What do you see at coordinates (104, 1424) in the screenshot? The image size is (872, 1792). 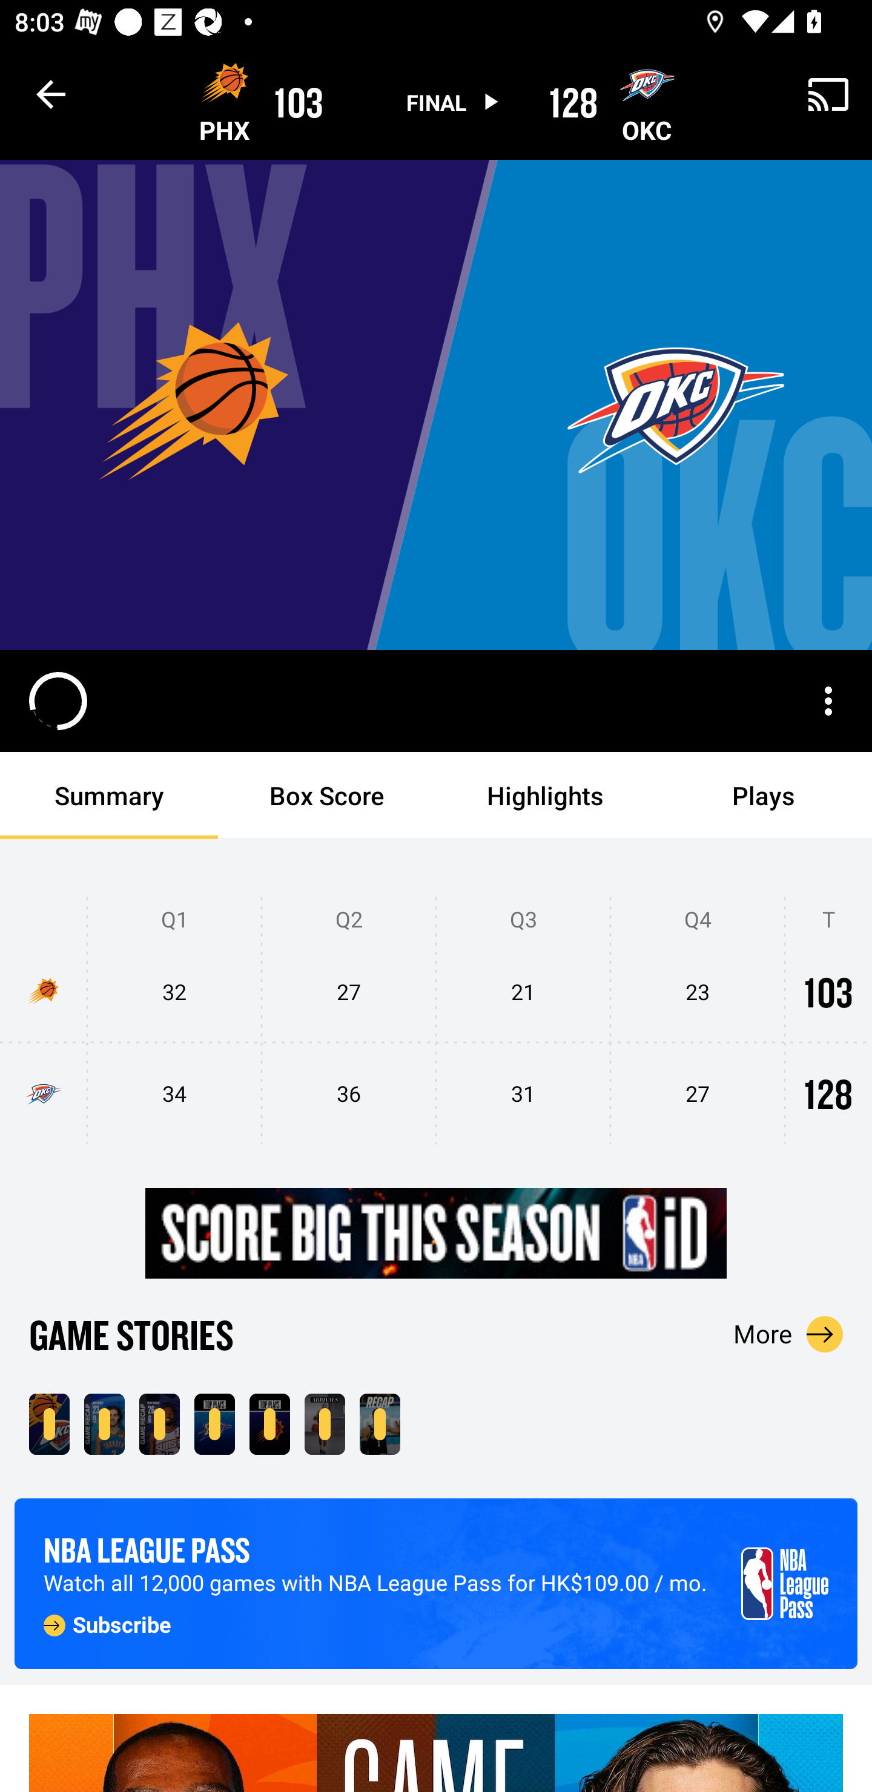 I see `NEW Highlights From Josh Giddey's 23-Point Game` at bounding box center [104, 1424].